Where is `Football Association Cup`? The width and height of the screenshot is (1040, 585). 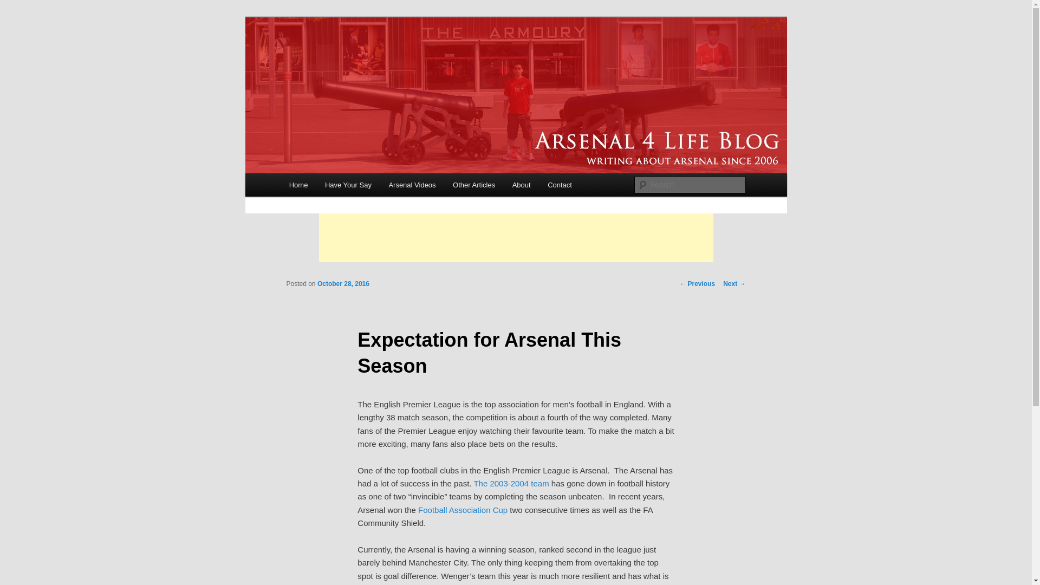
Football Association Cup is located at coordinates (463, 510).